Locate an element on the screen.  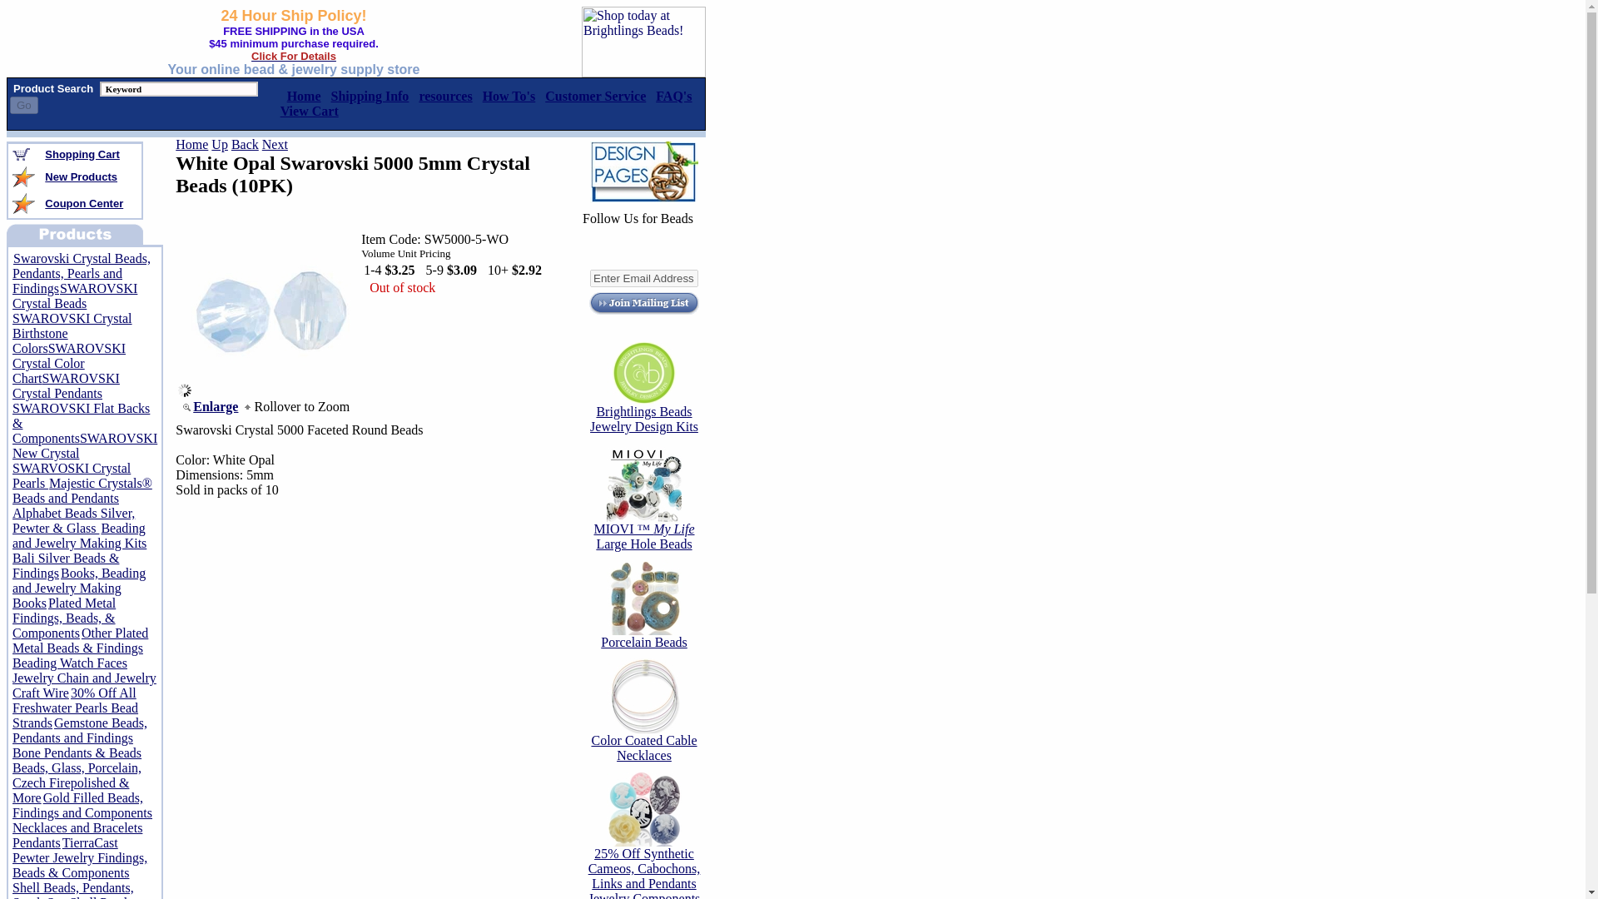
SWAROVSKI New Crystal is located at coordinates (85, 445).